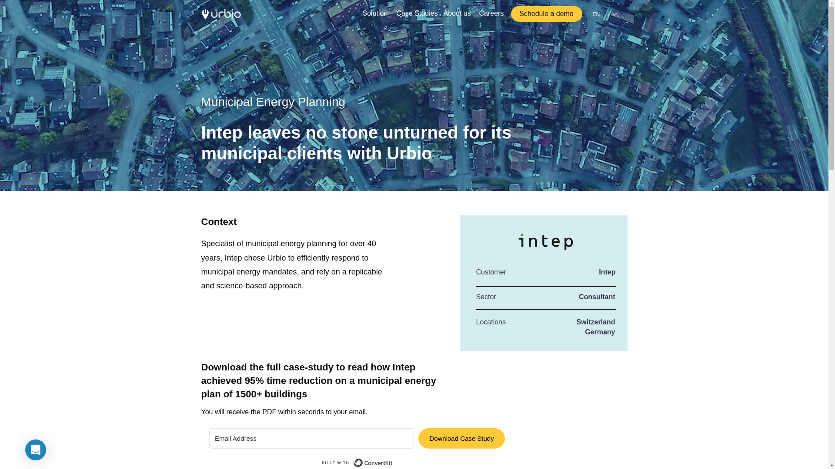 This screenshot has width=835, height=469. Describe the element at coordinates (414, 445) in the screenshot. I see `Embedded Content` at that location.